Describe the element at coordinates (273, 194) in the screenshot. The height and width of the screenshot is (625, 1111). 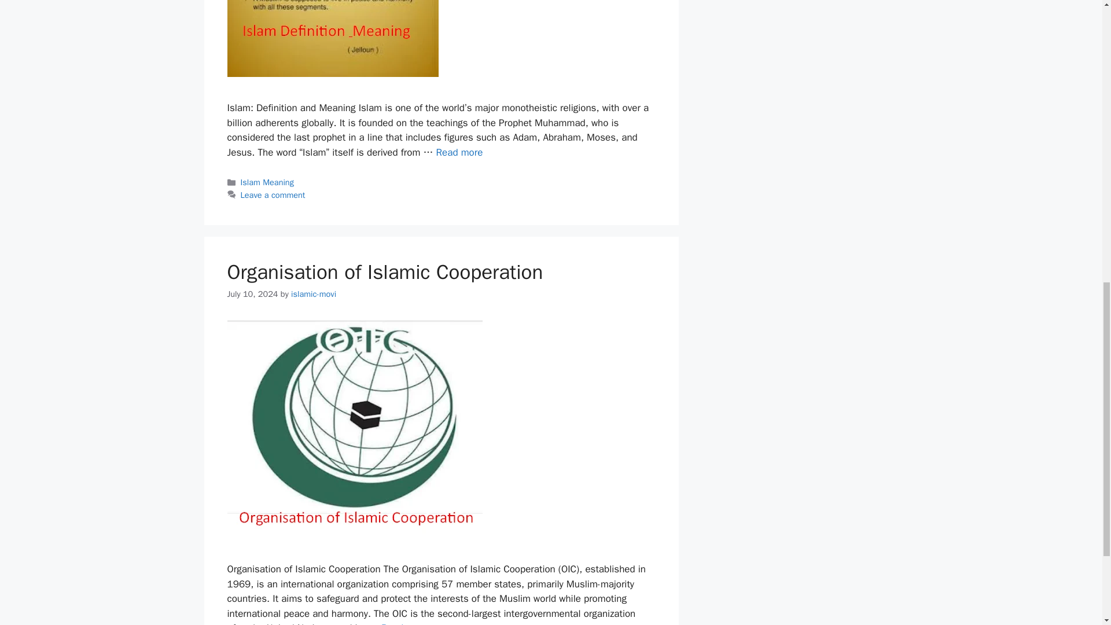
I see `Leave a comment` at that location.